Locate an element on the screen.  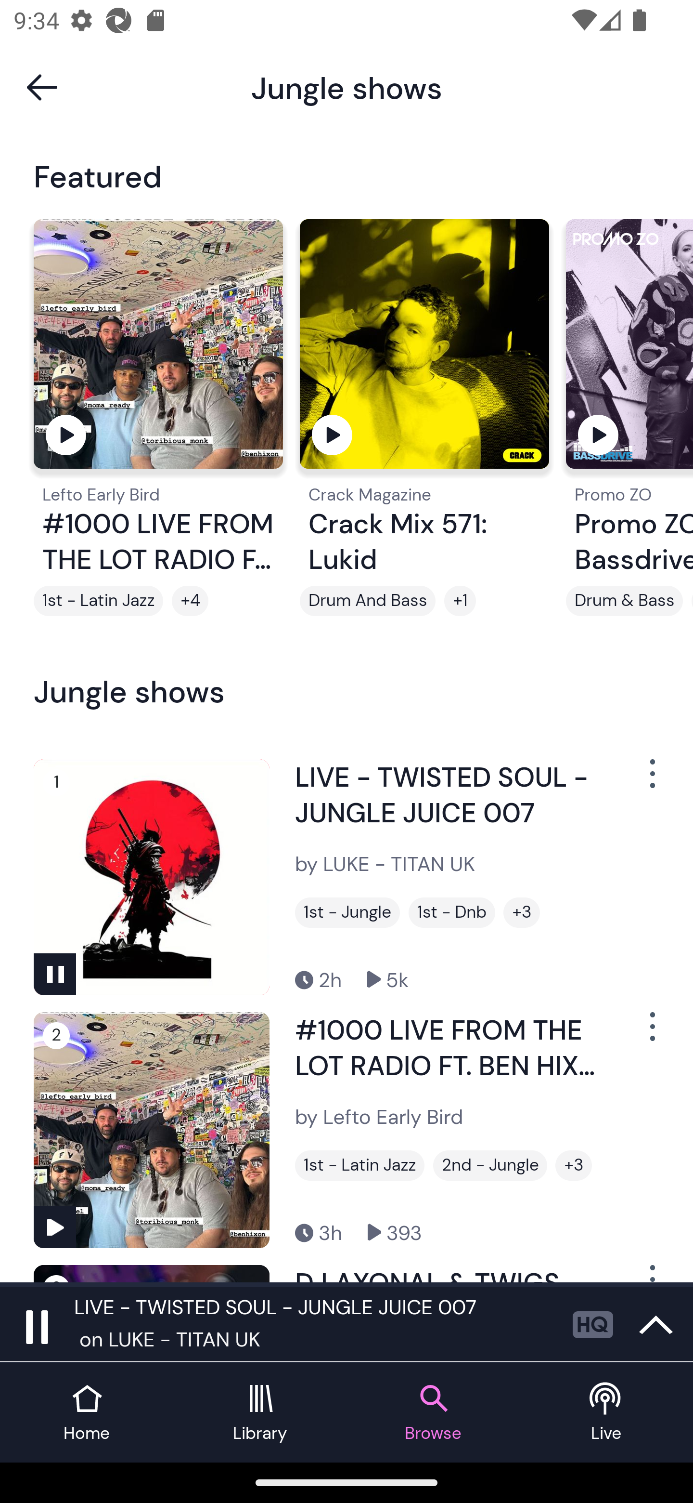
1st - Latin Jazz is located at coordinates (359, 1165).